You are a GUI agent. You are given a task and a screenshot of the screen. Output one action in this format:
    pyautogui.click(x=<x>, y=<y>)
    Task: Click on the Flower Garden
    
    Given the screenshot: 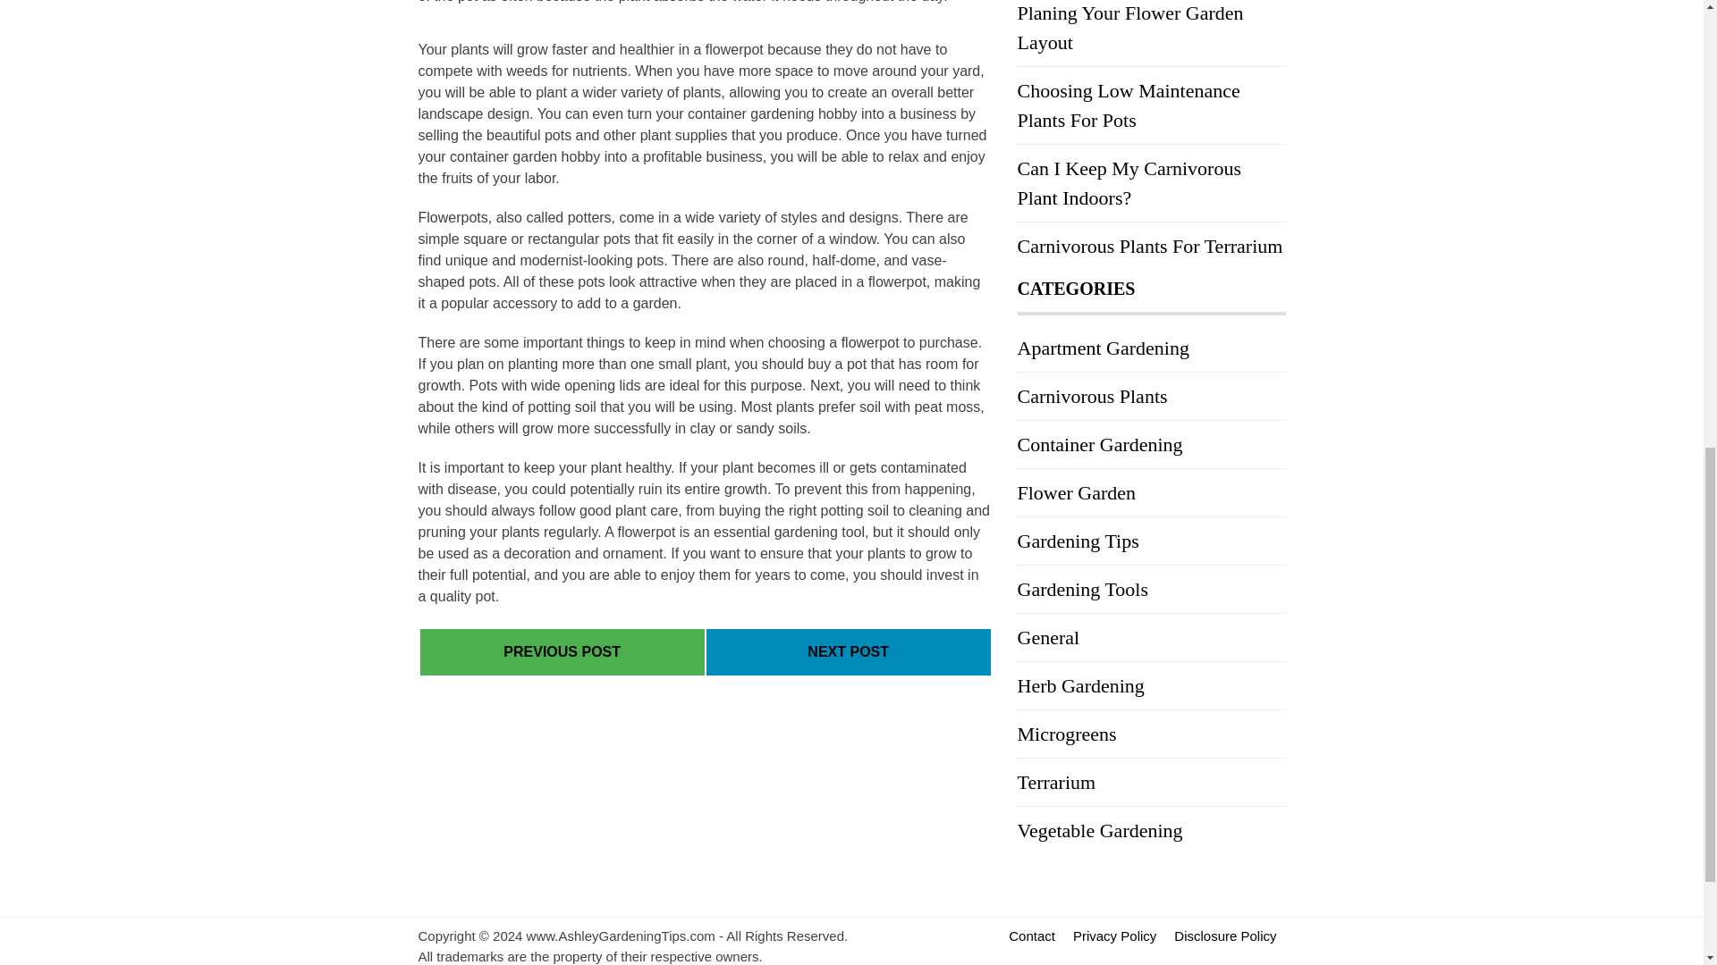 What is the action you would take?
    pyautogui.click(x=1077, y=491)
    